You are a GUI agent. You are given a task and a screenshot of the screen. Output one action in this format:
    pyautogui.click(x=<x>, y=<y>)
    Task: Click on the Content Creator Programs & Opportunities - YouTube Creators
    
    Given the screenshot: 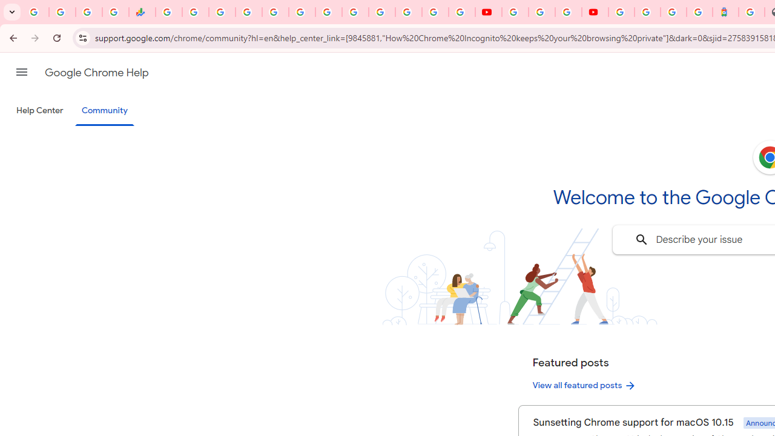 What is the action you would take?
    pyautogui.click(x=595, y=12)
    